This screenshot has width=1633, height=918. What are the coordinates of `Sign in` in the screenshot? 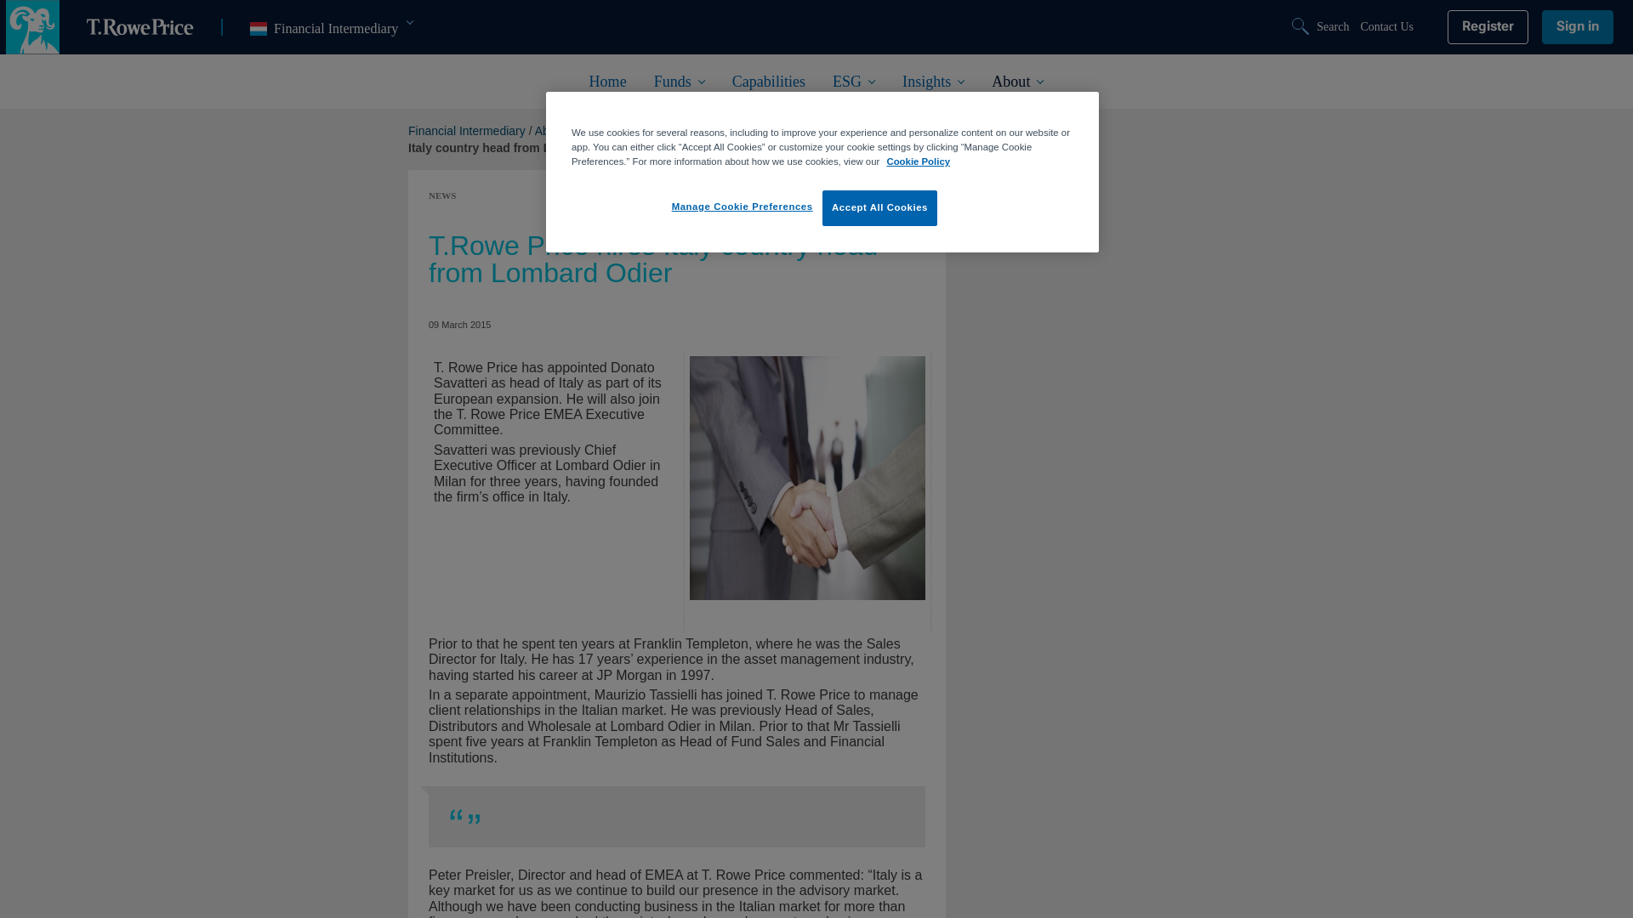 It's located at (331, 29).